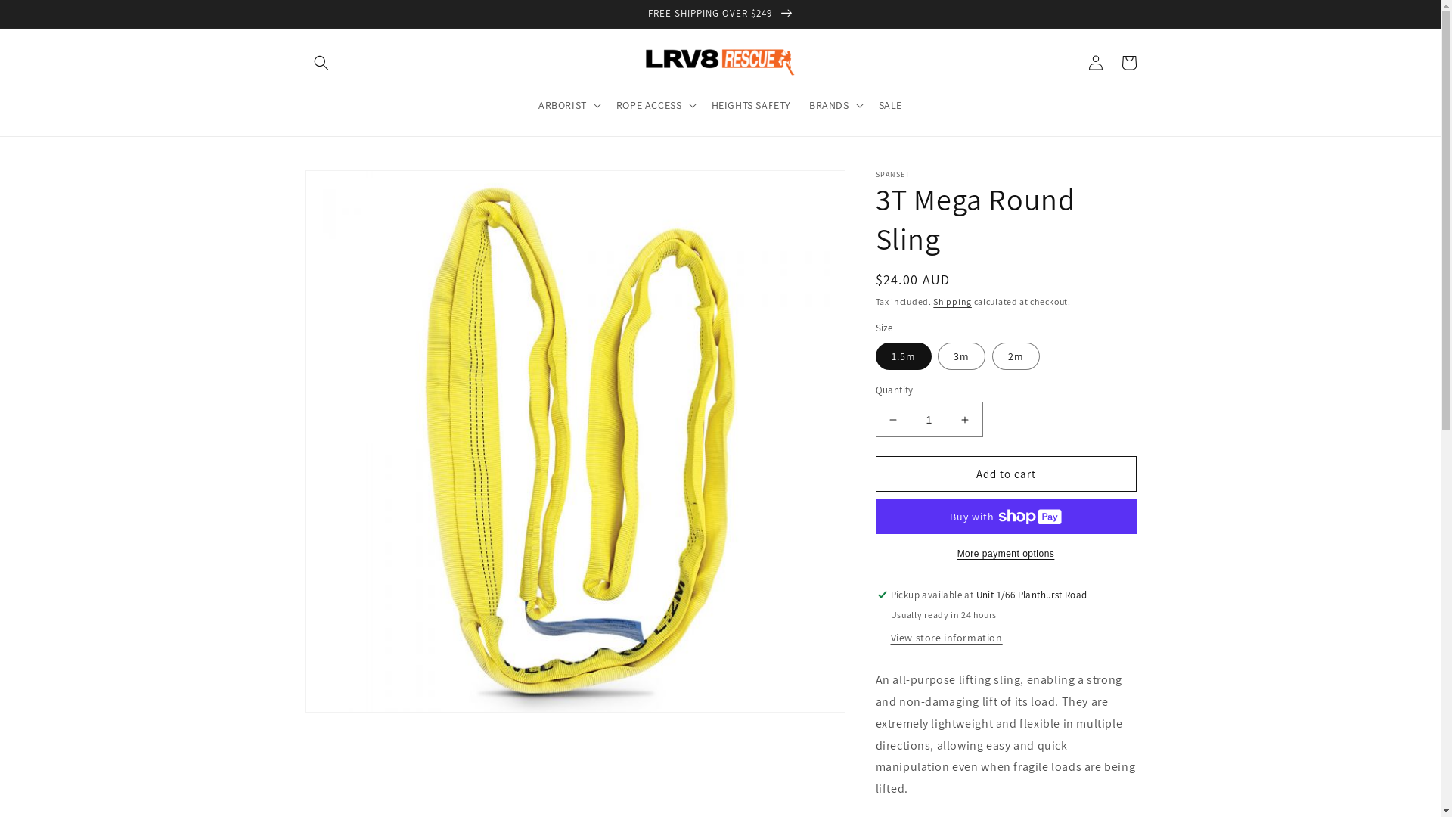 The image size is (1452, 817). I want to click on Increase quantity for 3T Mega Round Sling, so click(965, 419).